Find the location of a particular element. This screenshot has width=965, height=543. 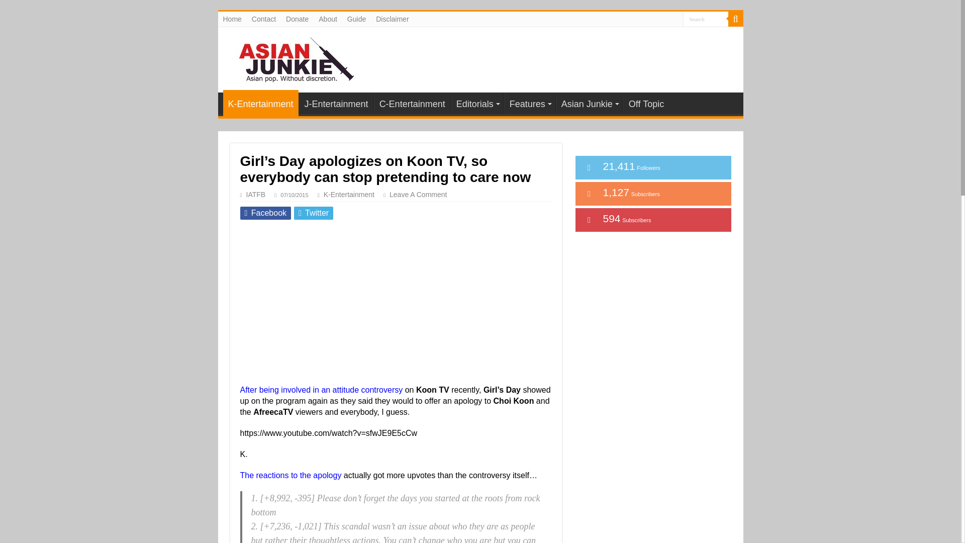

Search is located at coordinates (735, 19).